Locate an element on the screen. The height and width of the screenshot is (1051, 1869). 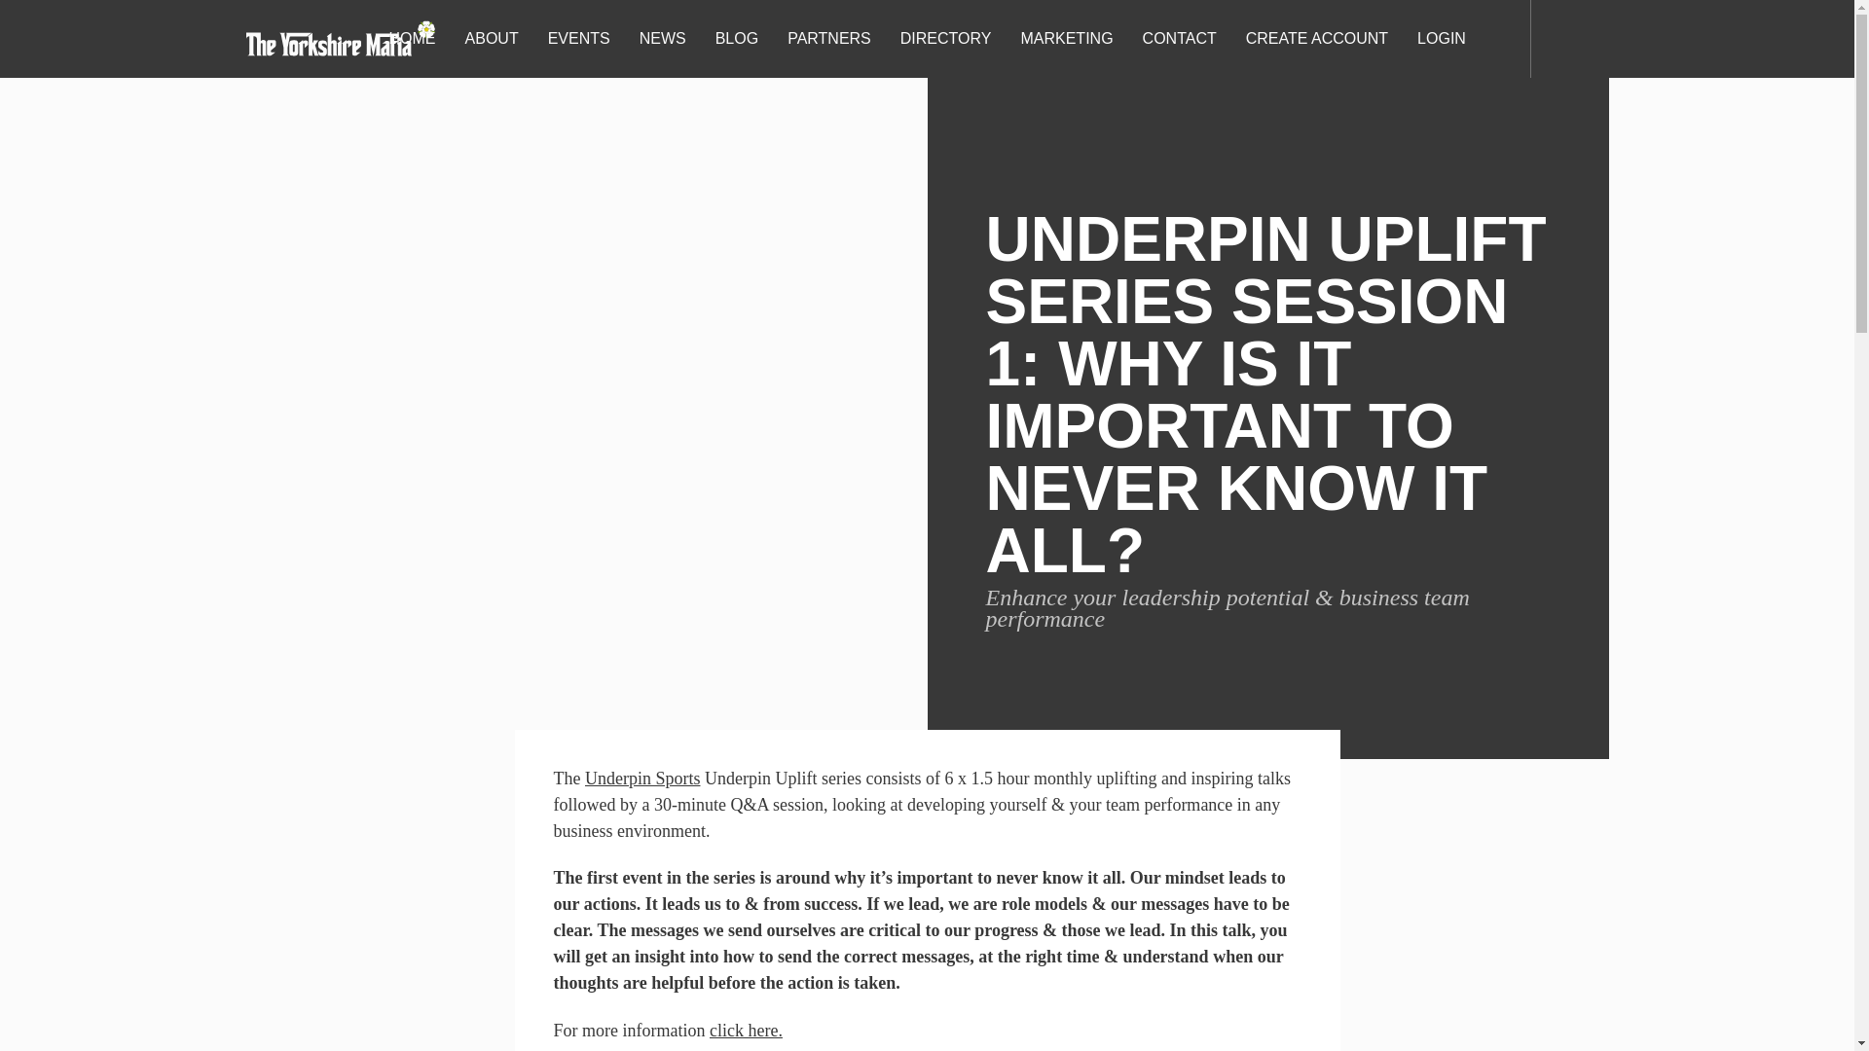
MARKETING is located at coordinates (1066, 37).